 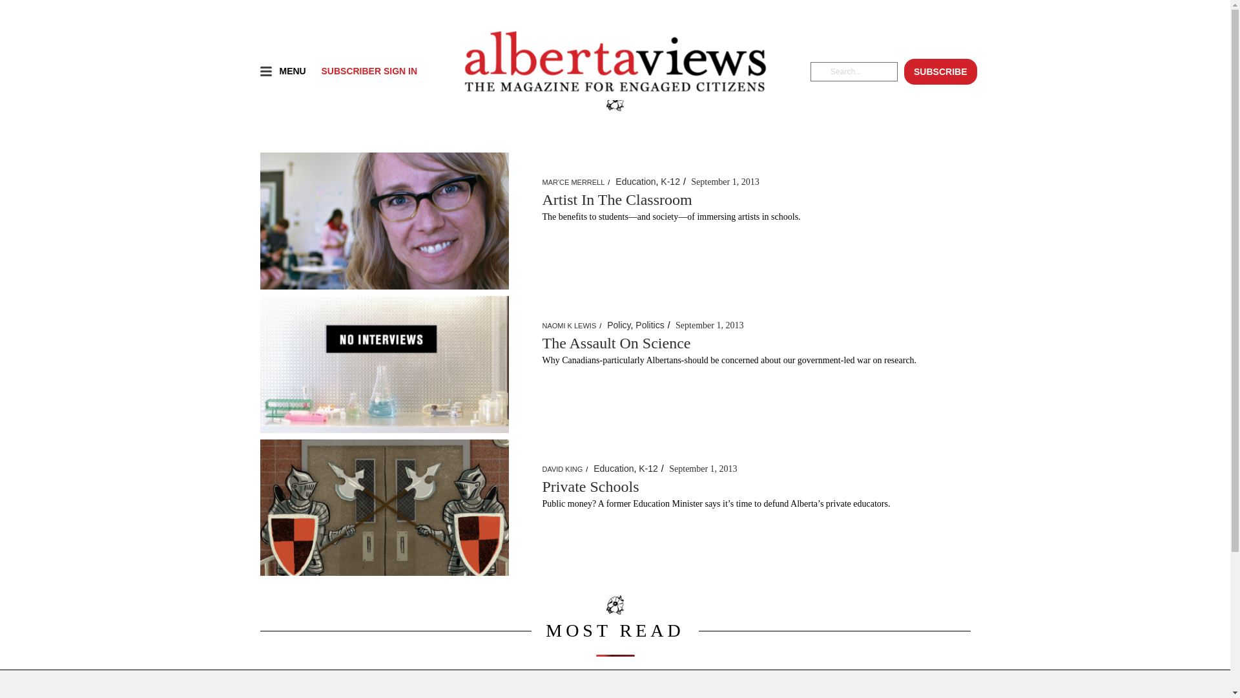 I want to click on K-12, so click(x=648, y=468).